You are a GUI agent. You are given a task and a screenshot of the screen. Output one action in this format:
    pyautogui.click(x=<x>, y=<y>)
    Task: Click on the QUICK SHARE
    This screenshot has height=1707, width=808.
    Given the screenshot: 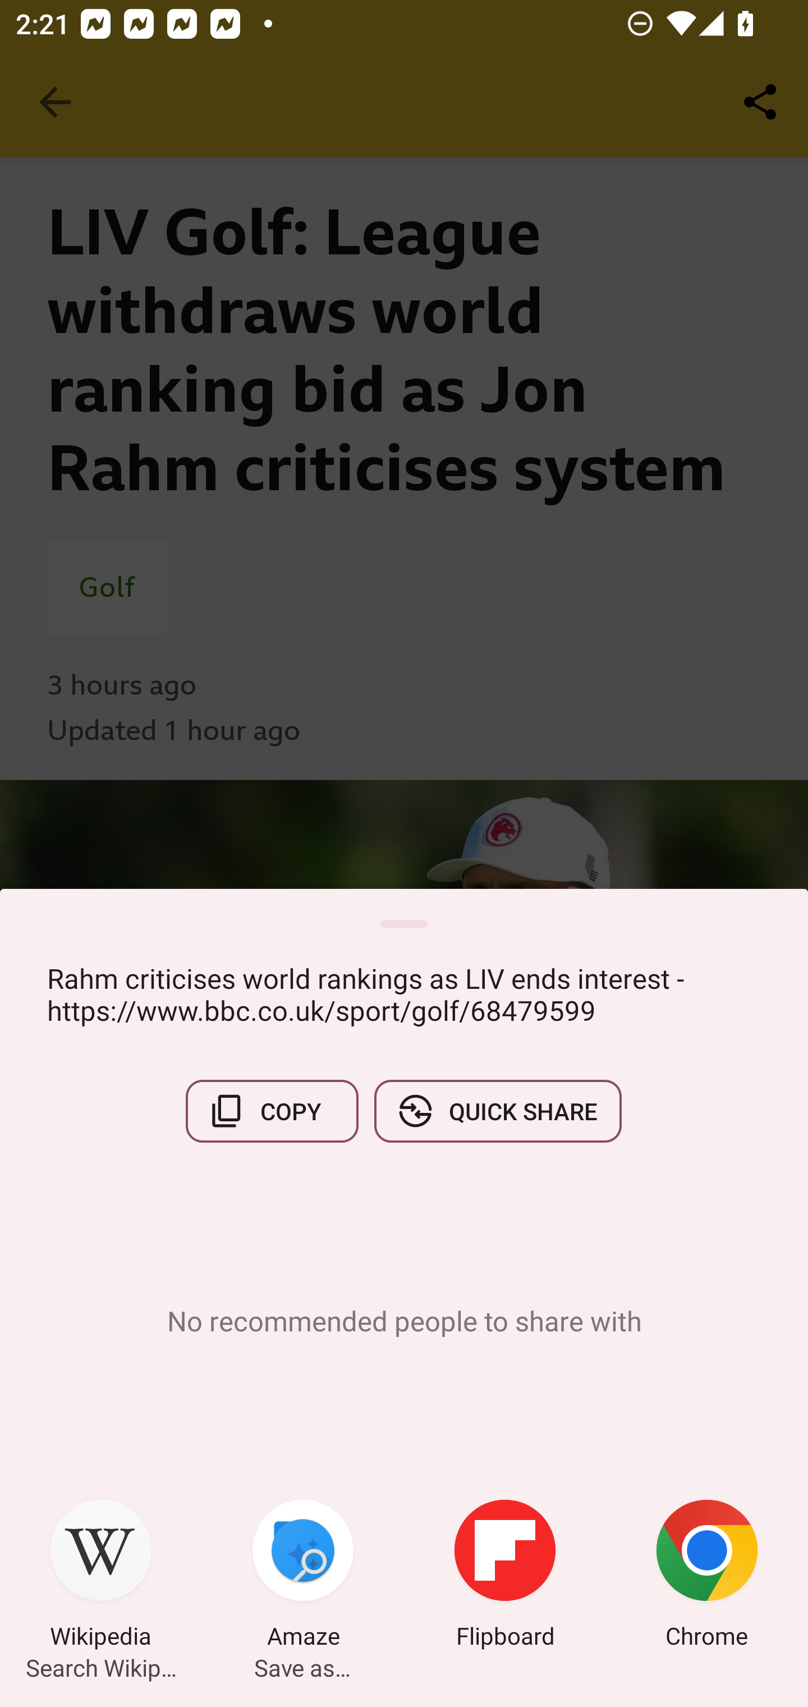 What is the action you would take?
    pyautogui.click(x=497, y=1111)
    